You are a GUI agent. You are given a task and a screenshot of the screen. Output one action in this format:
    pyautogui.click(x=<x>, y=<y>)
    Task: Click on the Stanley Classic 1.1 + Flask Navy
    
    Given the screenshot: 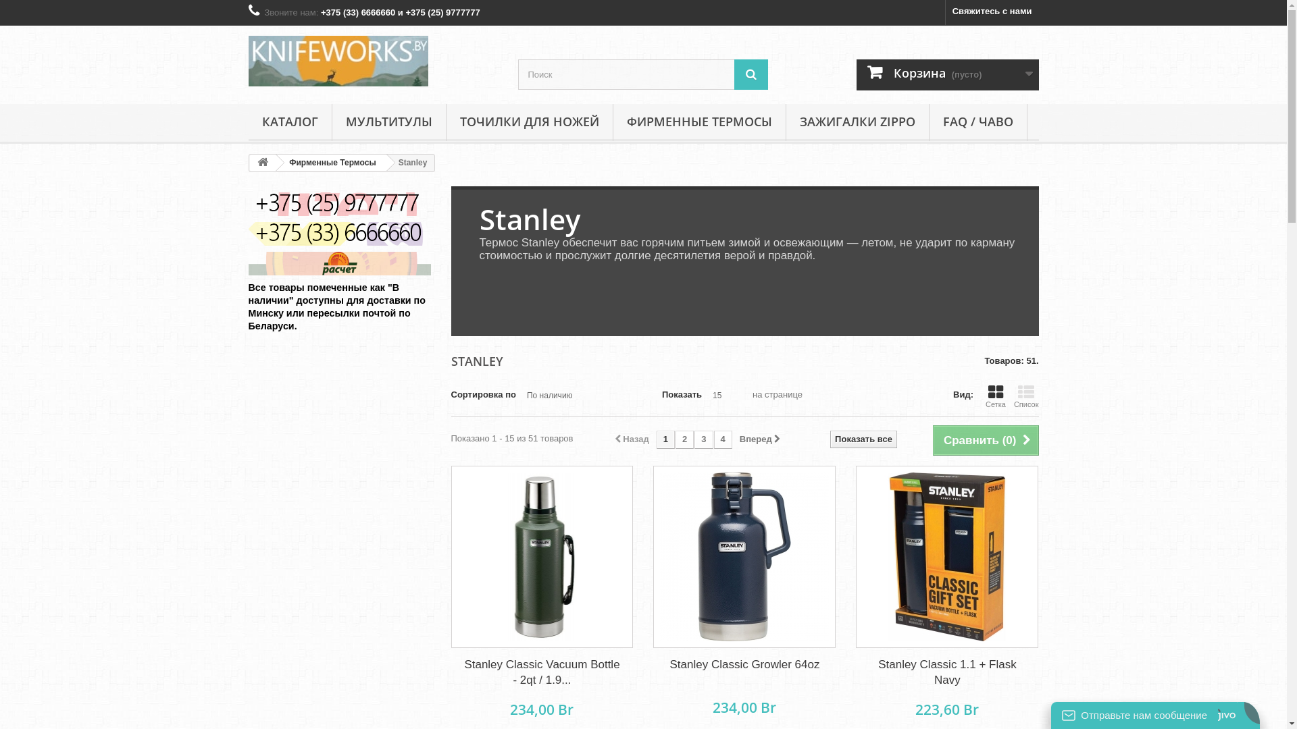 What is the action you would take?
    pyautogui.click(x=947, y=557)
    